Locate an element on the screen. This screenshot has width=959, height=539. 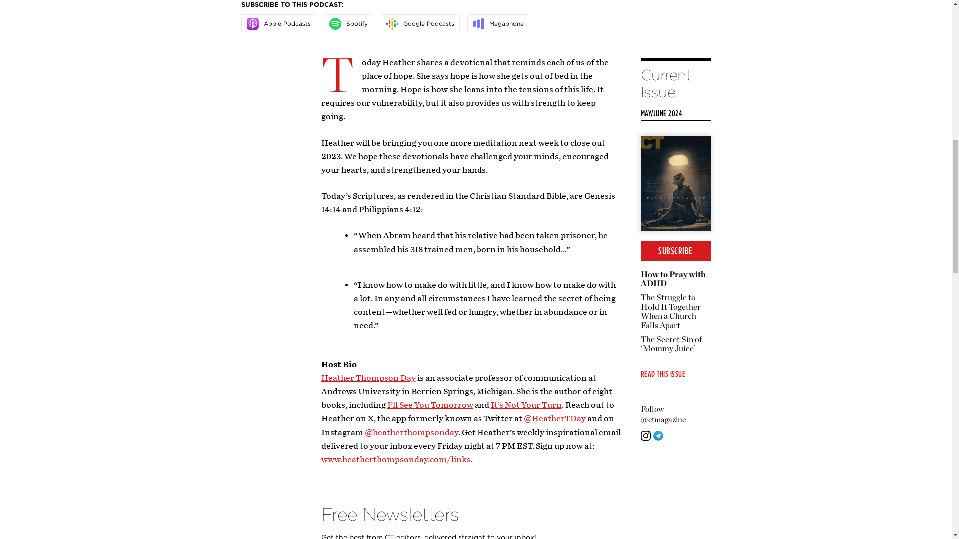
Apple Podcasts is located at coordinates (253, 24).